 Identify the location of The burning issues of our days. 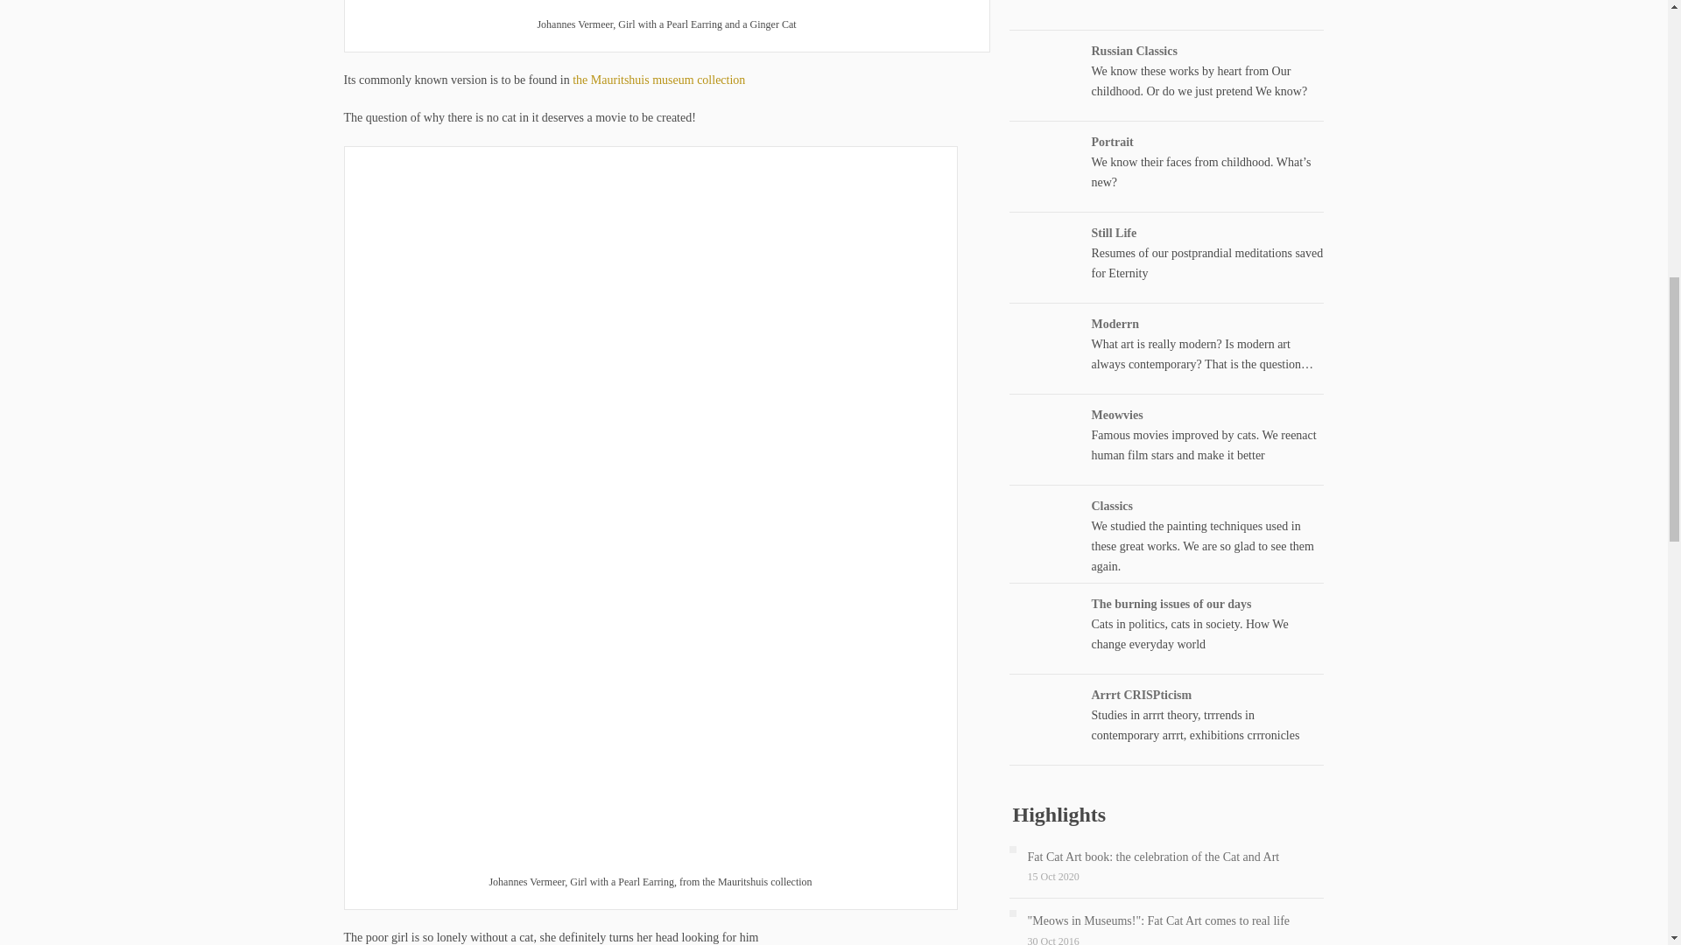
(1171, 604).